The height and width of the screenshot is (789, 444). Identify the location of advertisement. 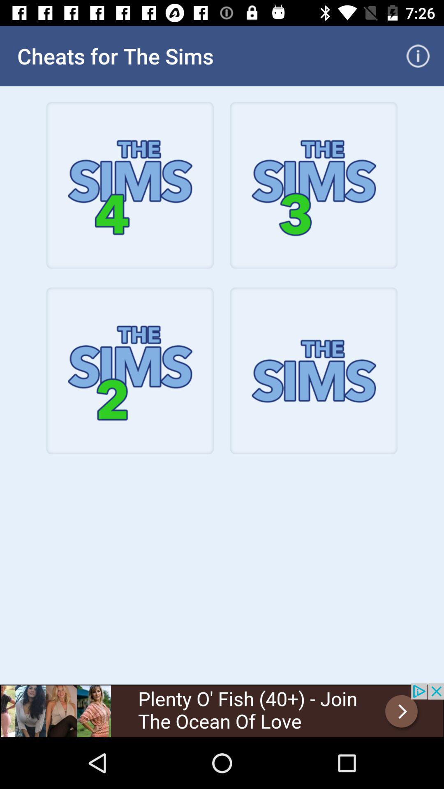
(222, 710).